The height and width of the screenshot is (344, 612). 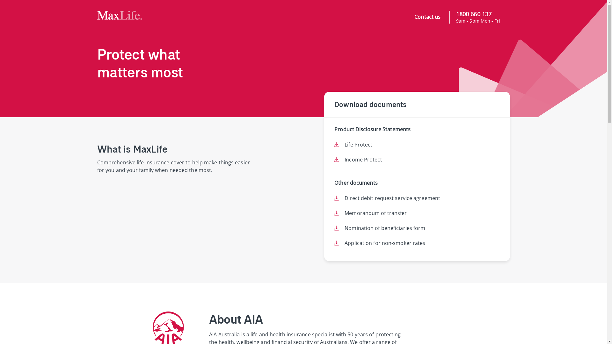 What do you see at coordinates (385, 228) in the screenshot?
I see `Nomination of beneficiaries form` at bounding box center [385, 228].